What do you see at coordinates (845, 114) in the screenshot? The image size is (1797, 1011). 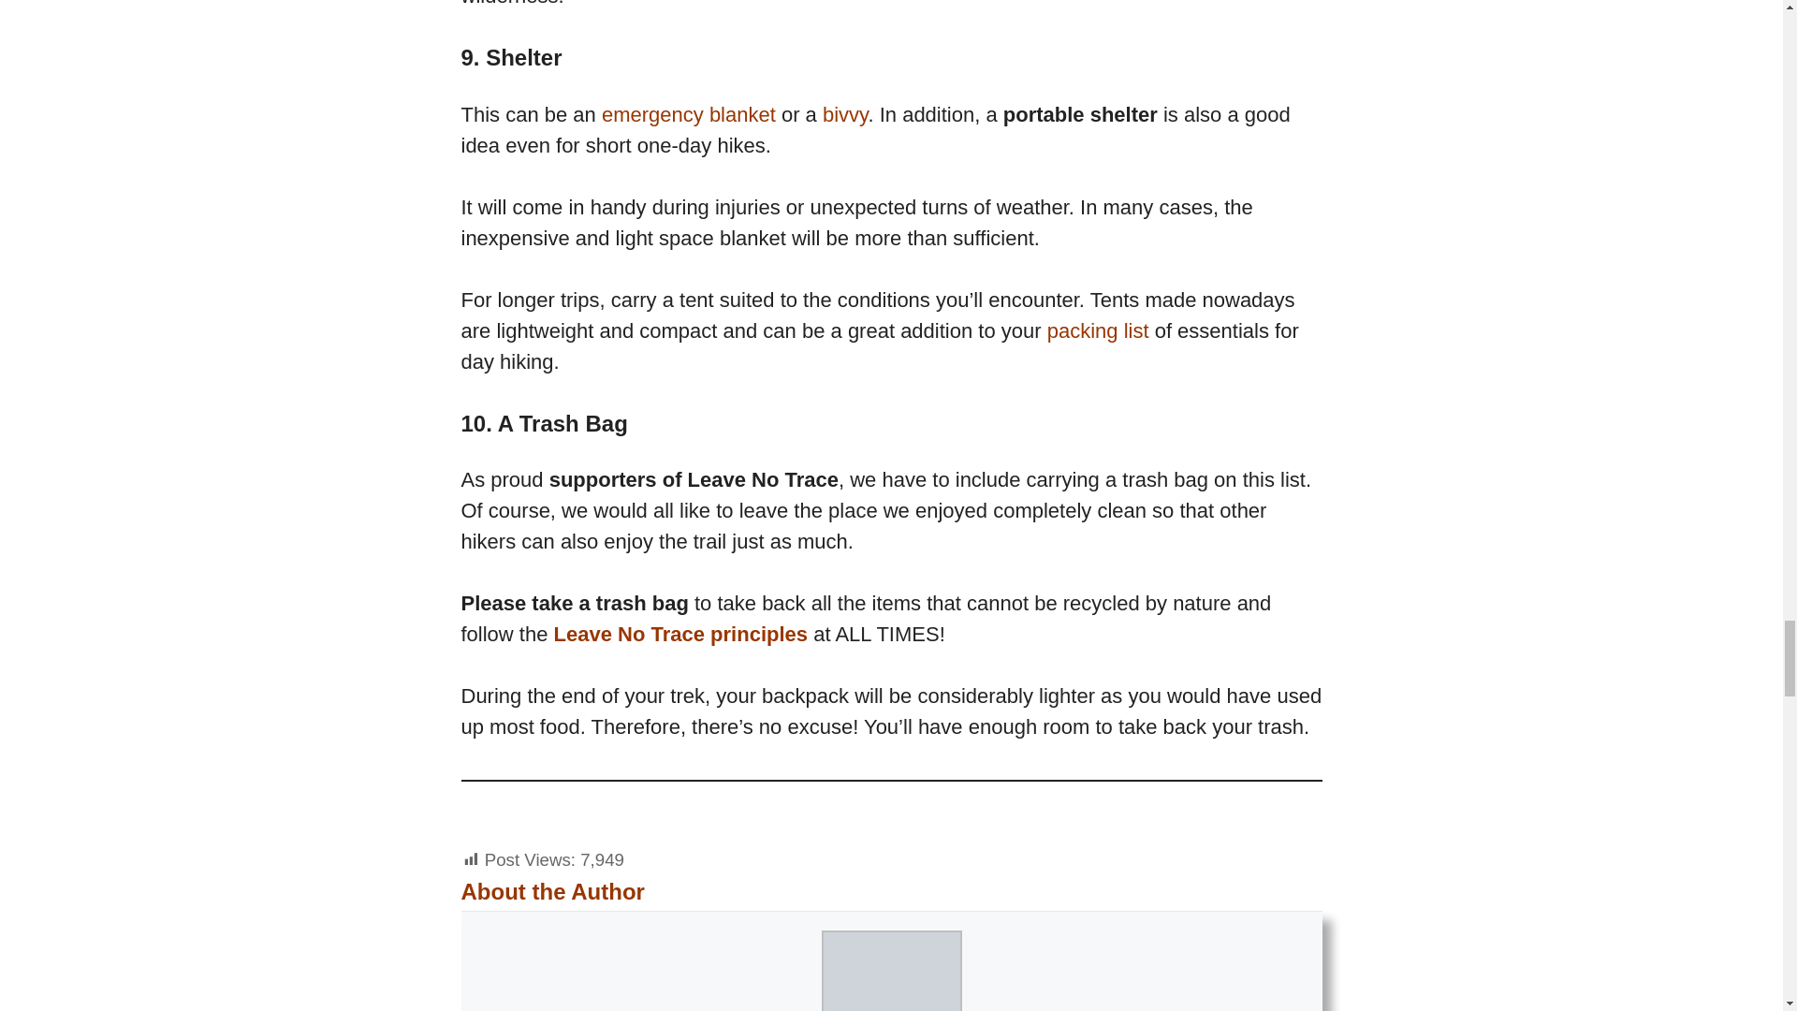 I see `bivvy` at bounding box center [845, 114].